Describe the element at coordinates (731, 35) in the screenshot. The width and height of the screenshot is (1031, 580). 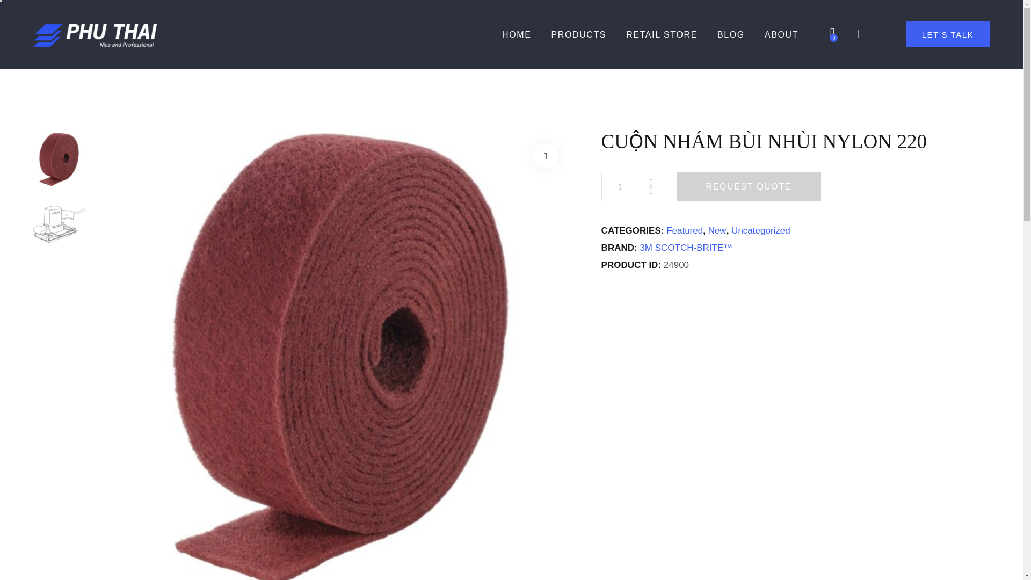
I see `BLOG` at that location.